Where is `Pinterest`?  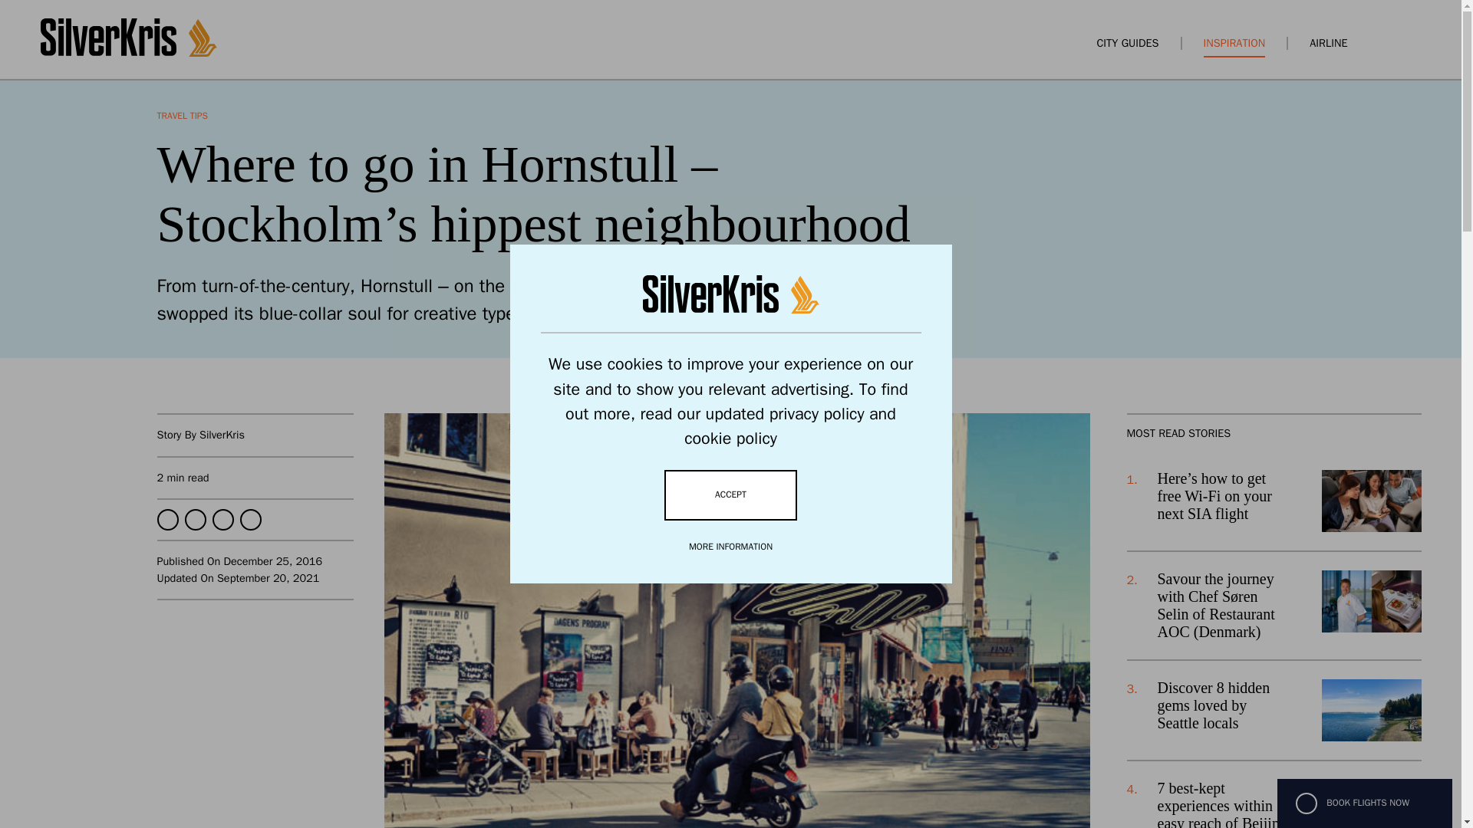
Pinterest is located at coordinates (249, 520).